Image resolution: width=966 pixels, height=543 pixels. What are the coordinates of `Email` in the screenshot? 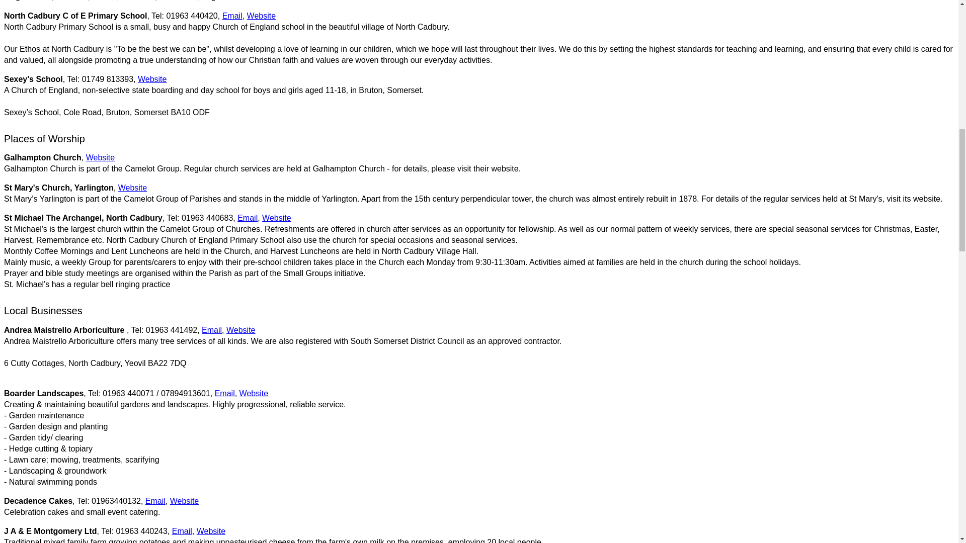 It's located at (232, 15).